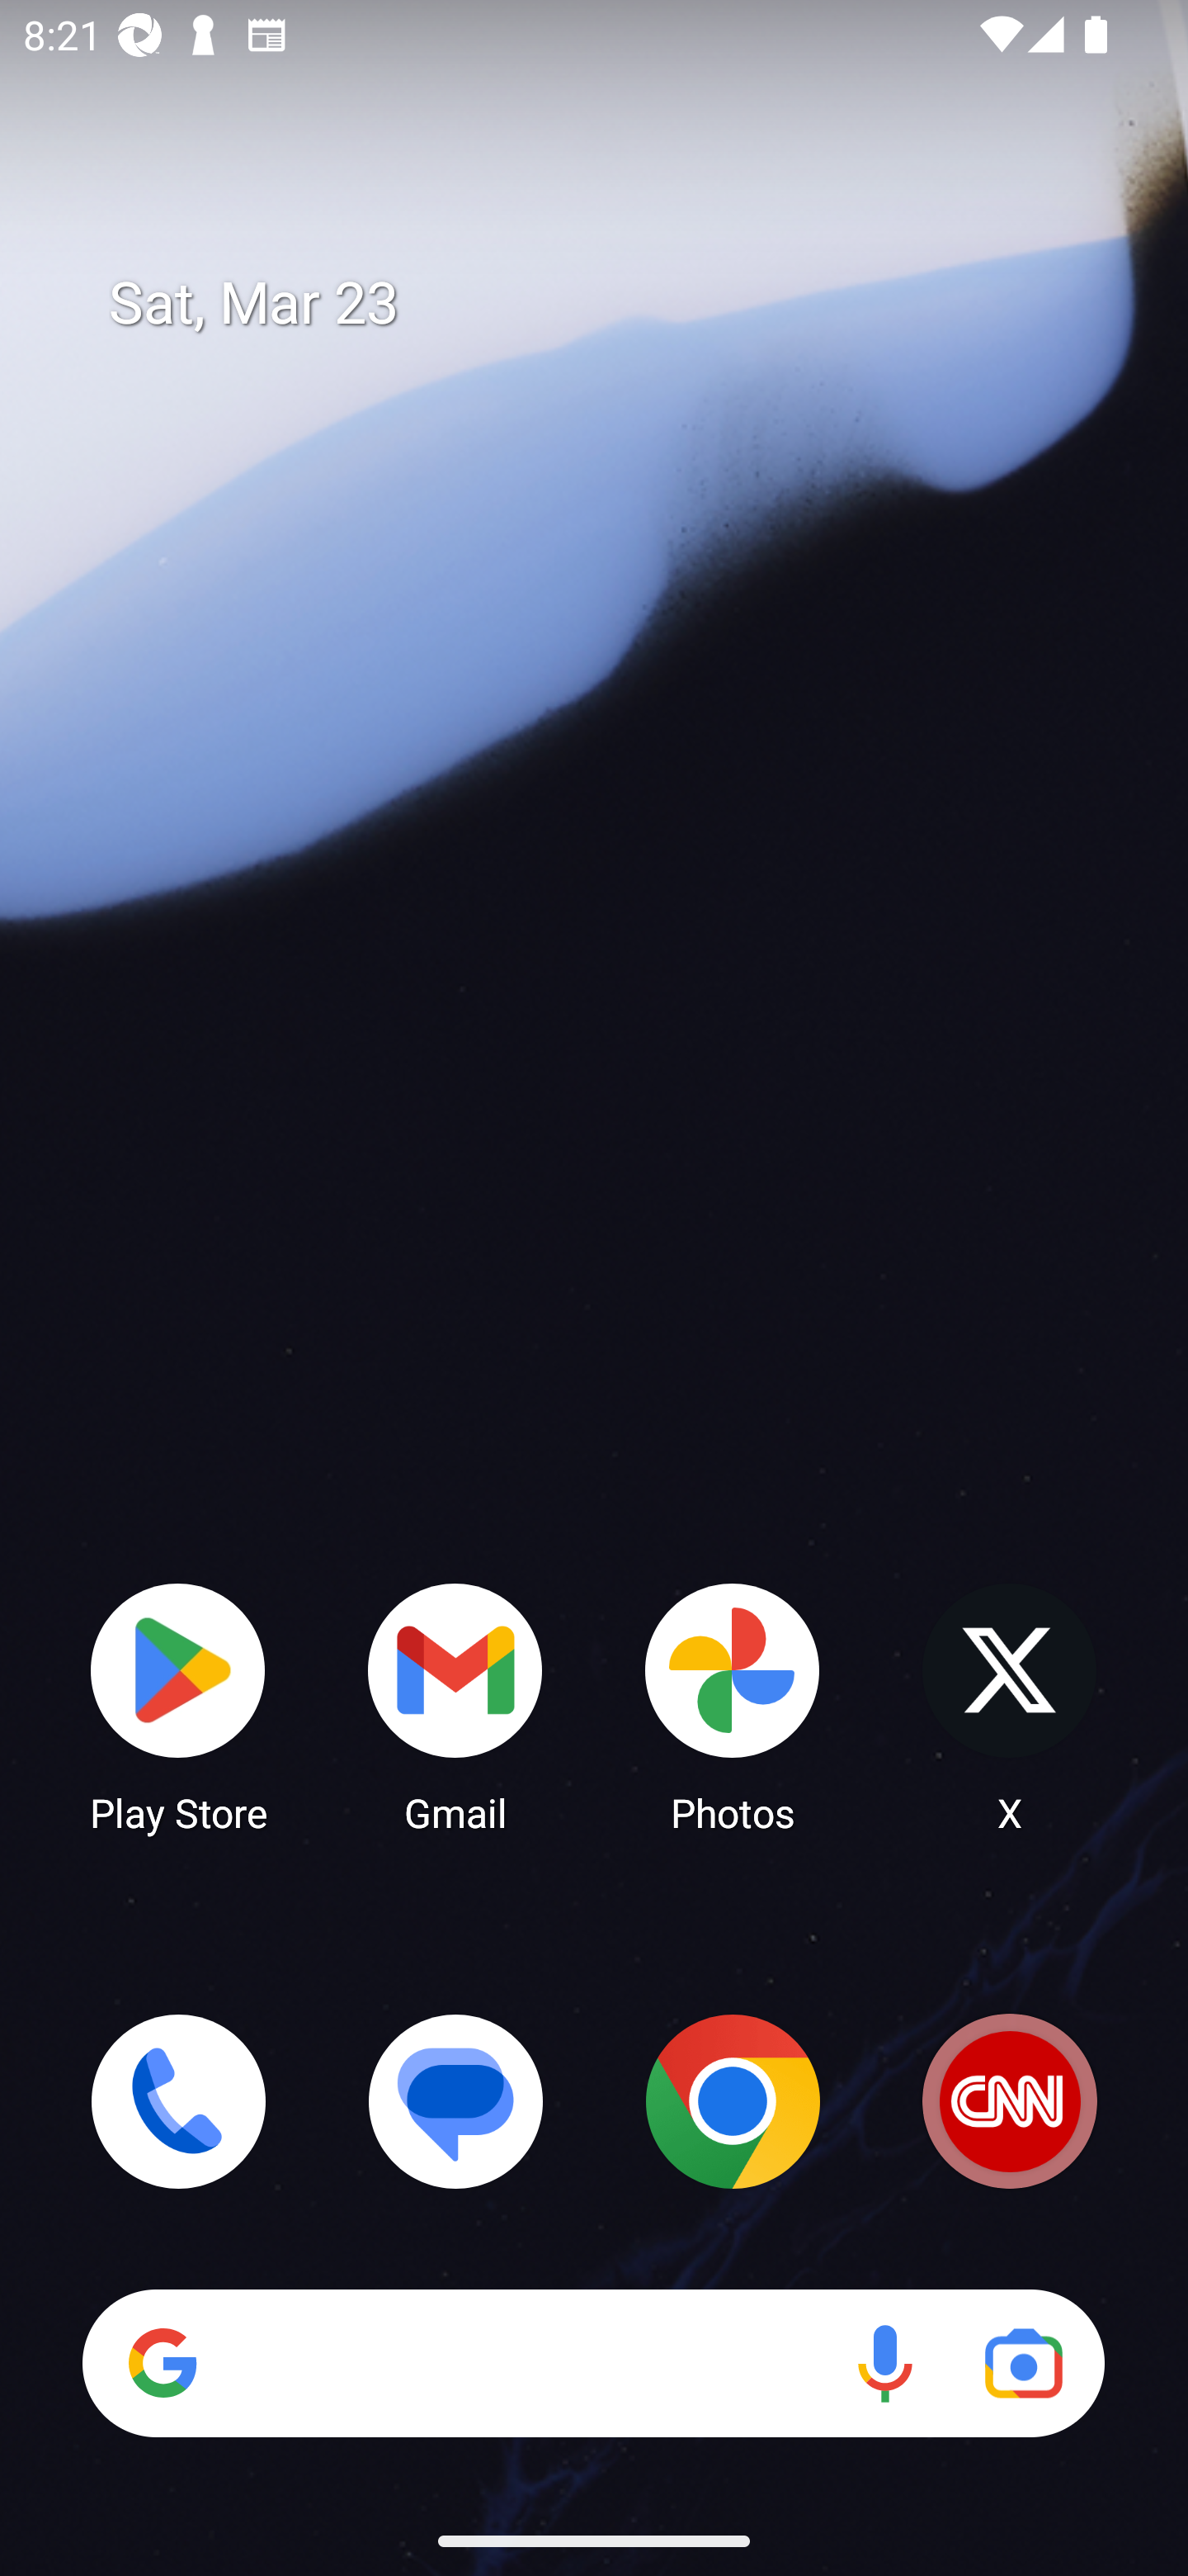 Image resolution: width=1188 pixels, height=2576 pixels. What do you see at coordinates (455, 2101) in the screenshot?
I see `Messages` at bounding box center [455, 2101].